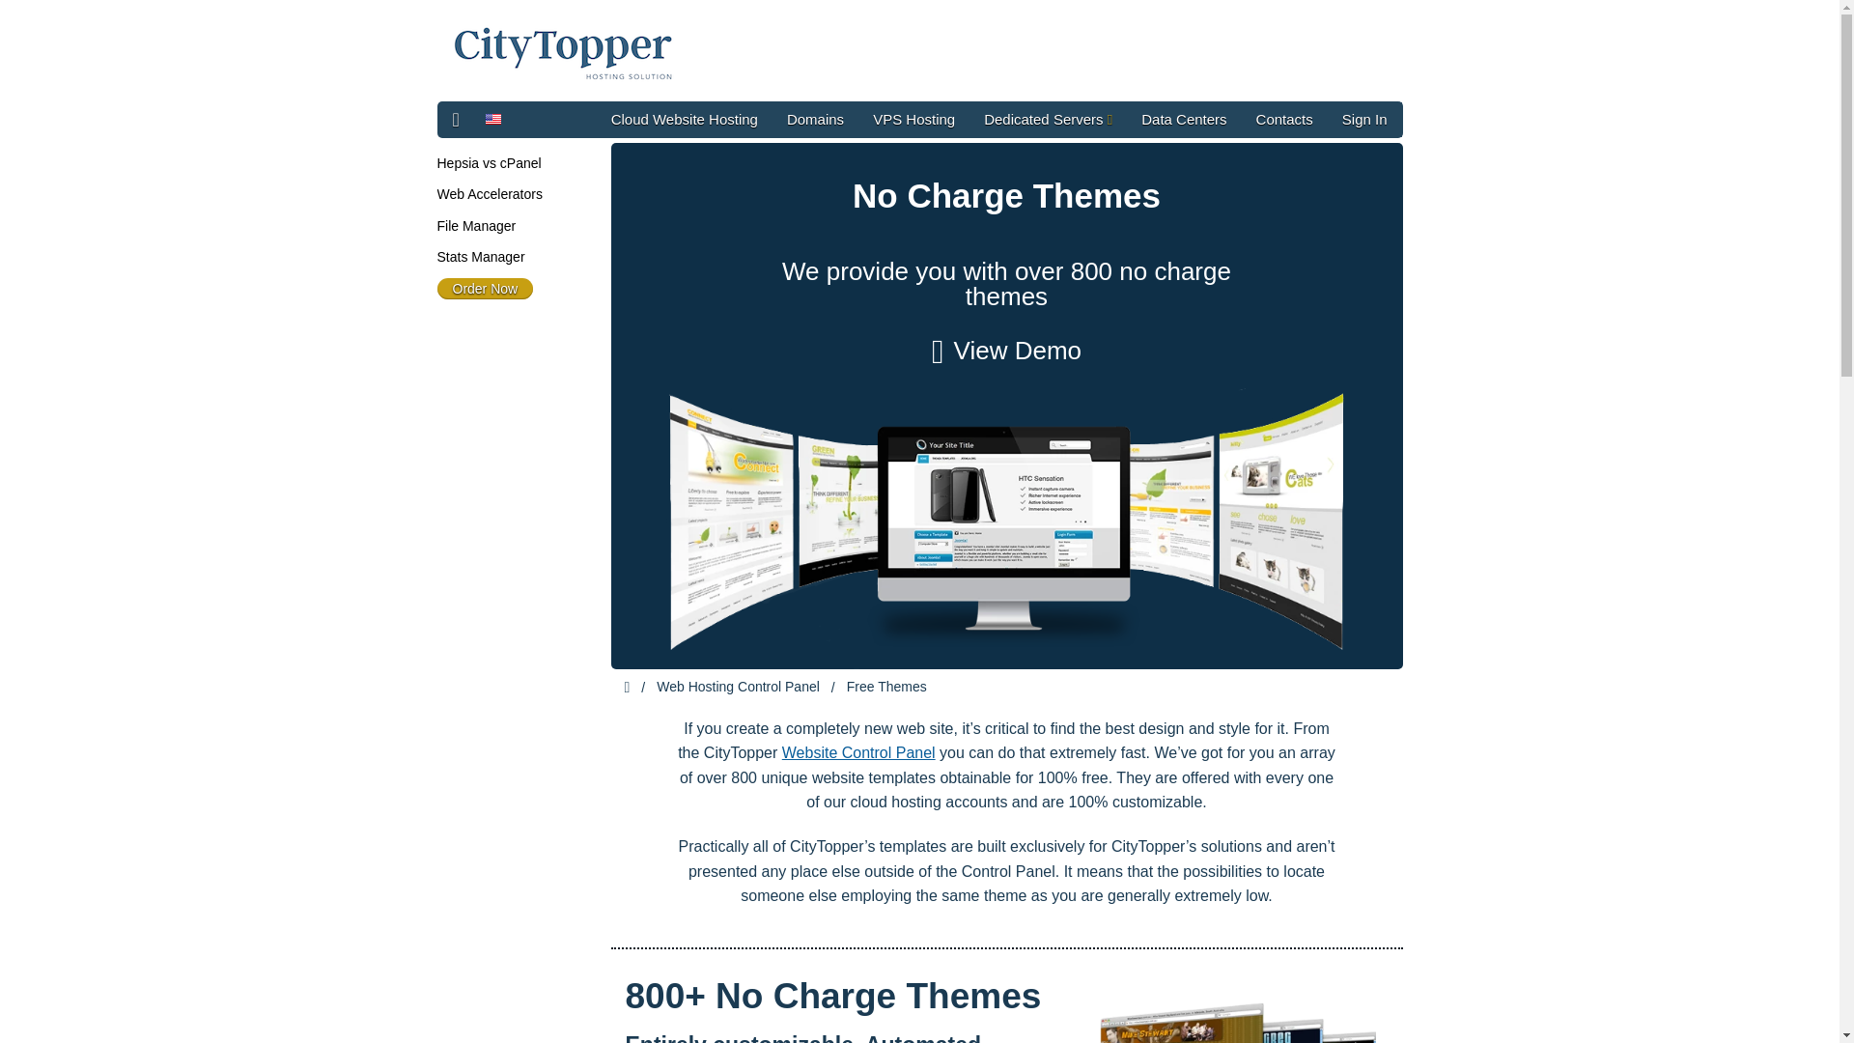 The width and height of the screenshot is (1854, 1043). Describe the element at coordinates (685, 119) in the screenshot. I see `Cloud Website Hosting` at that location.